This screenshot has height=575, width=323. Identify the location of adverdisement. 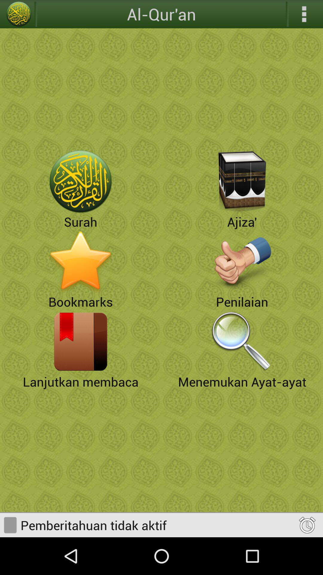
(242, 261).